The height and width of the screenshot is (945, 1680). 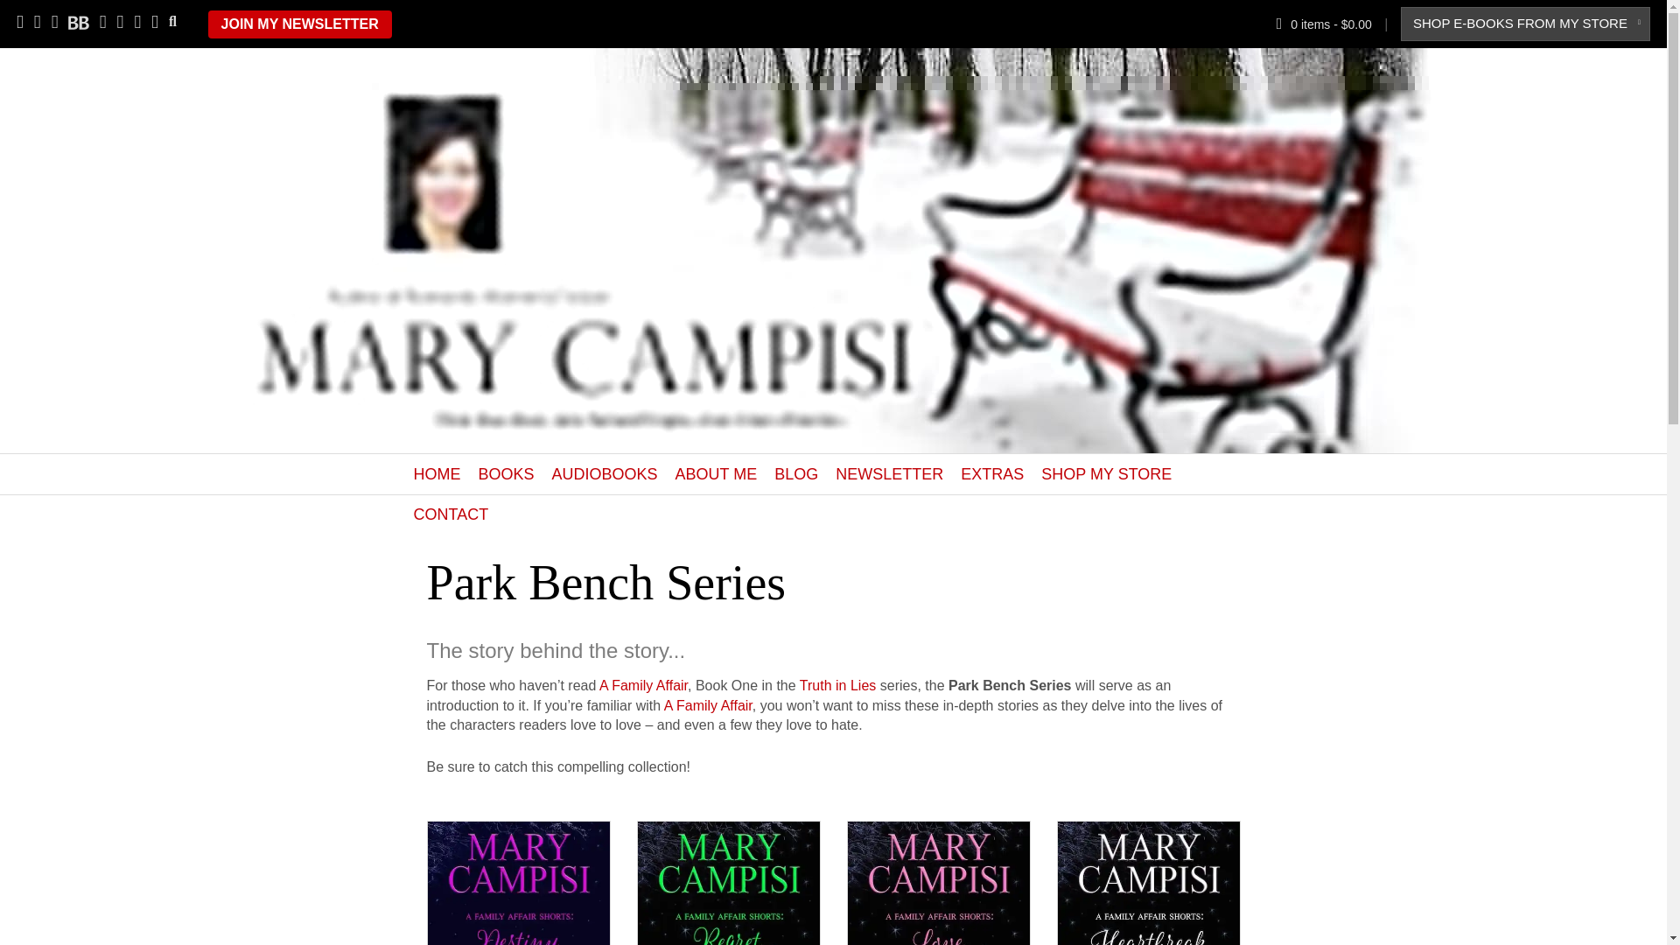 I want to click on BOOKS, so click(x=506, y=474).